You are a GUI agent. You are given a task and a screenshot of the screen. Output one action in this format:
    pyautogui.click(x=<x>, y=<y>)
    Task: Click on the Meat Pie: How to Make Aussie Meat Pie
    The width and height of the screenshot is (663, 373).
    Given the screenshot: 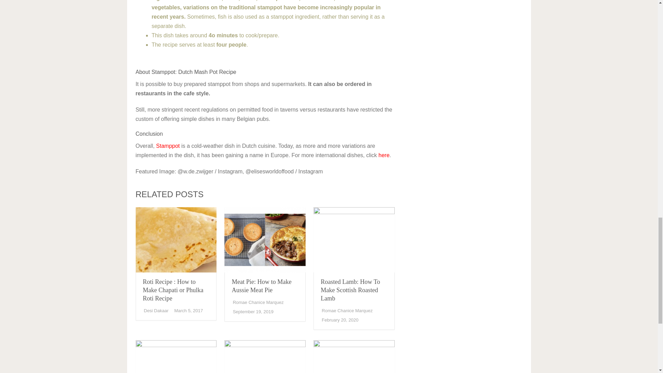 What is the action you would take?
    pyautogui.click(x=261, y=286)
    